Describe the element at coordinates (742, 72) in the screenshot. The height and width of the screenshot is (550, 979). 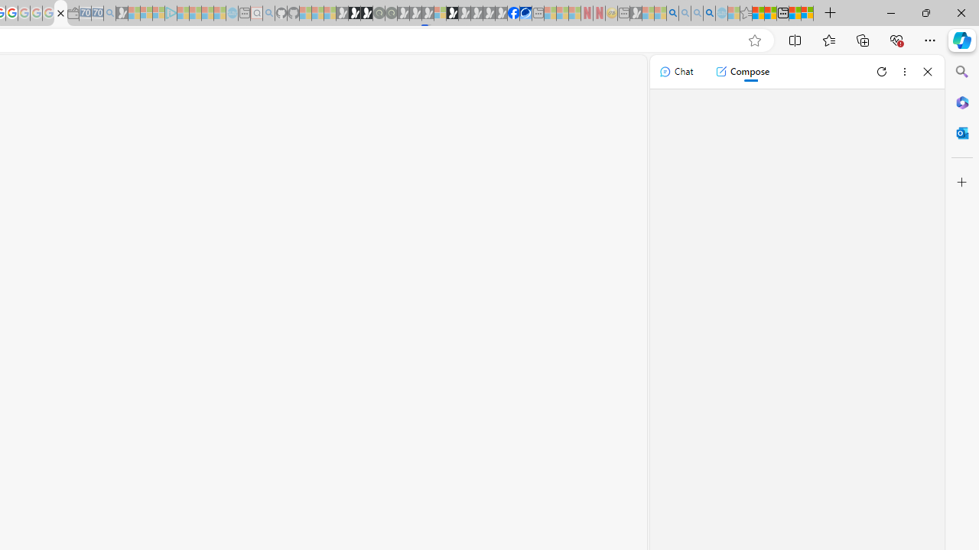
I see `Compose` at that location.